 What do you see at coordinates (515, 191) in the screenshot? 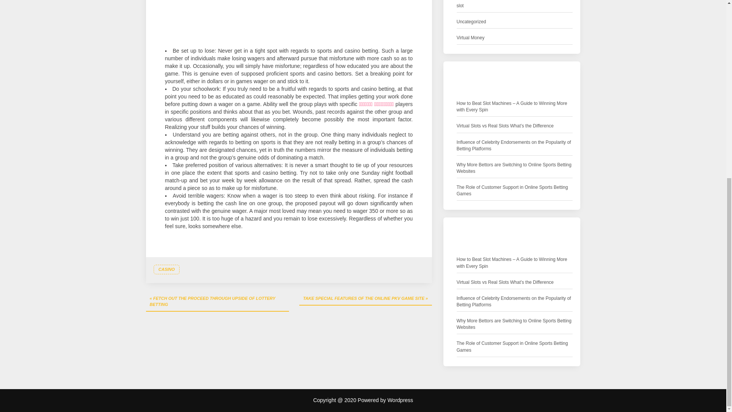
I see `The Role of Customer Support in Online Sports Betting Games` at bounding box center [515, 191].